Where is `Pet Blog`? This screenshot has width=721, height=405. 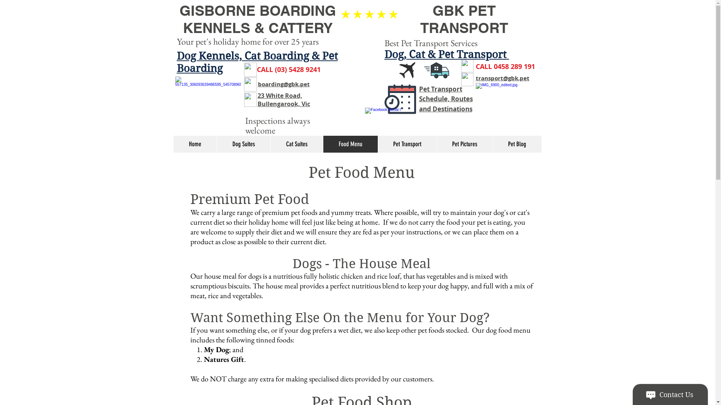 Pet Blog is located at coordinates (517, 144).